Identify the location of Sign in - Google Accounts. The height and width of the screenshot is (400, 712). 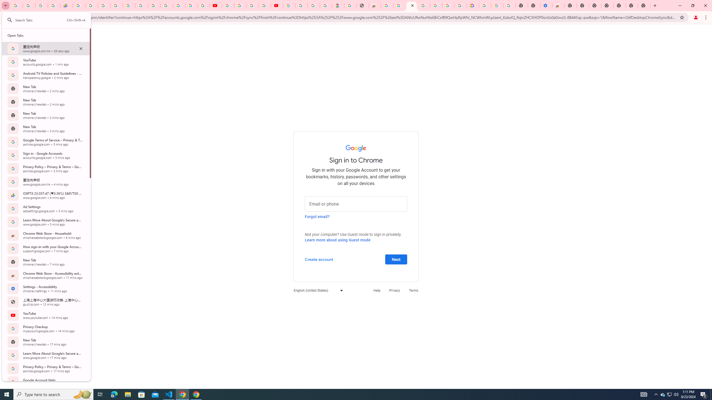
(485, 6).